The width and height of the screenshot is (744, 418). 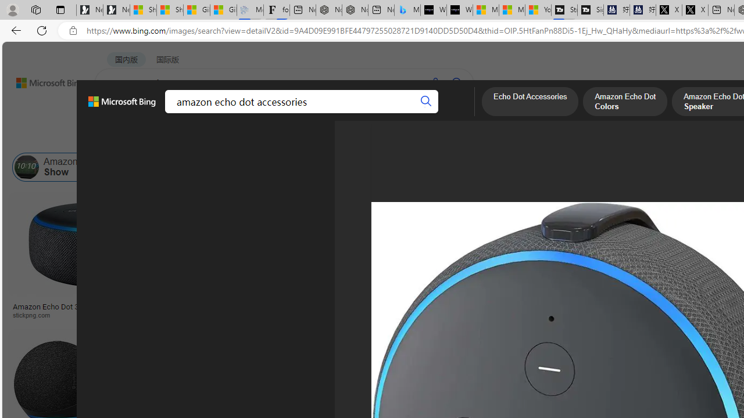 What do you see at coordinates (303, 138) in the screenshot?
I see `People` at bounding box center [303, 138].